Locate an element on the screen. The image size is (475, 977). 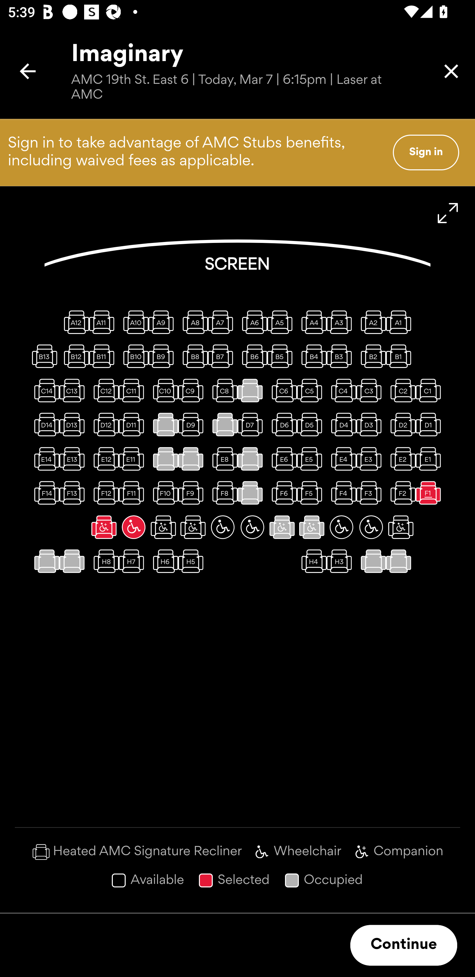
E4, Regular seat, available is located at coordinates (341, 458).